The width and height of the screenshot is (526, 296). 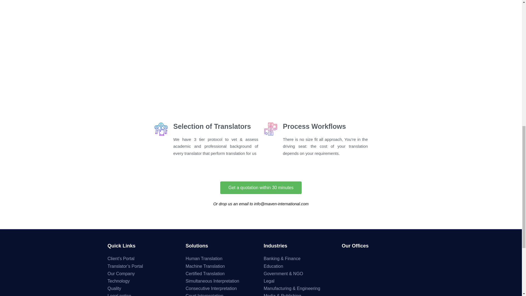 I want to click on Get a quotation within 30 minutes, so click(x=261, y=188).